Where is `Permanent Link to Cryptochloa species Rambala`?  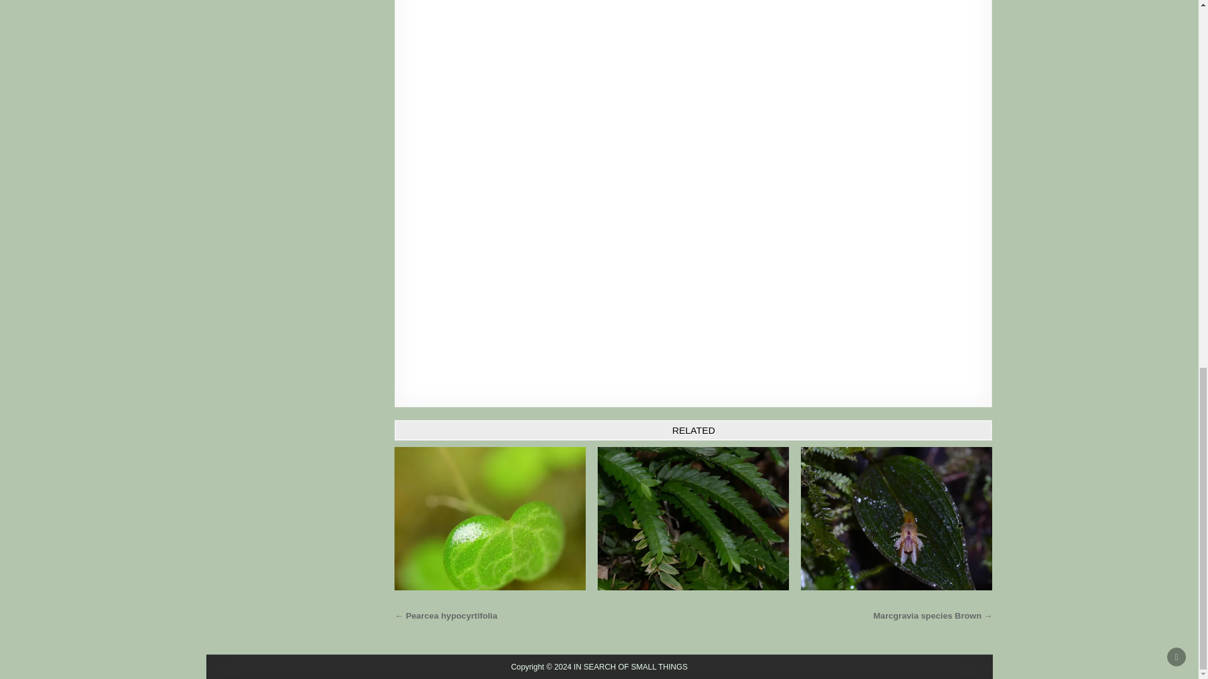 Permanent Link to Cryptochloa species Rambala is located at coordinates (693, 518).